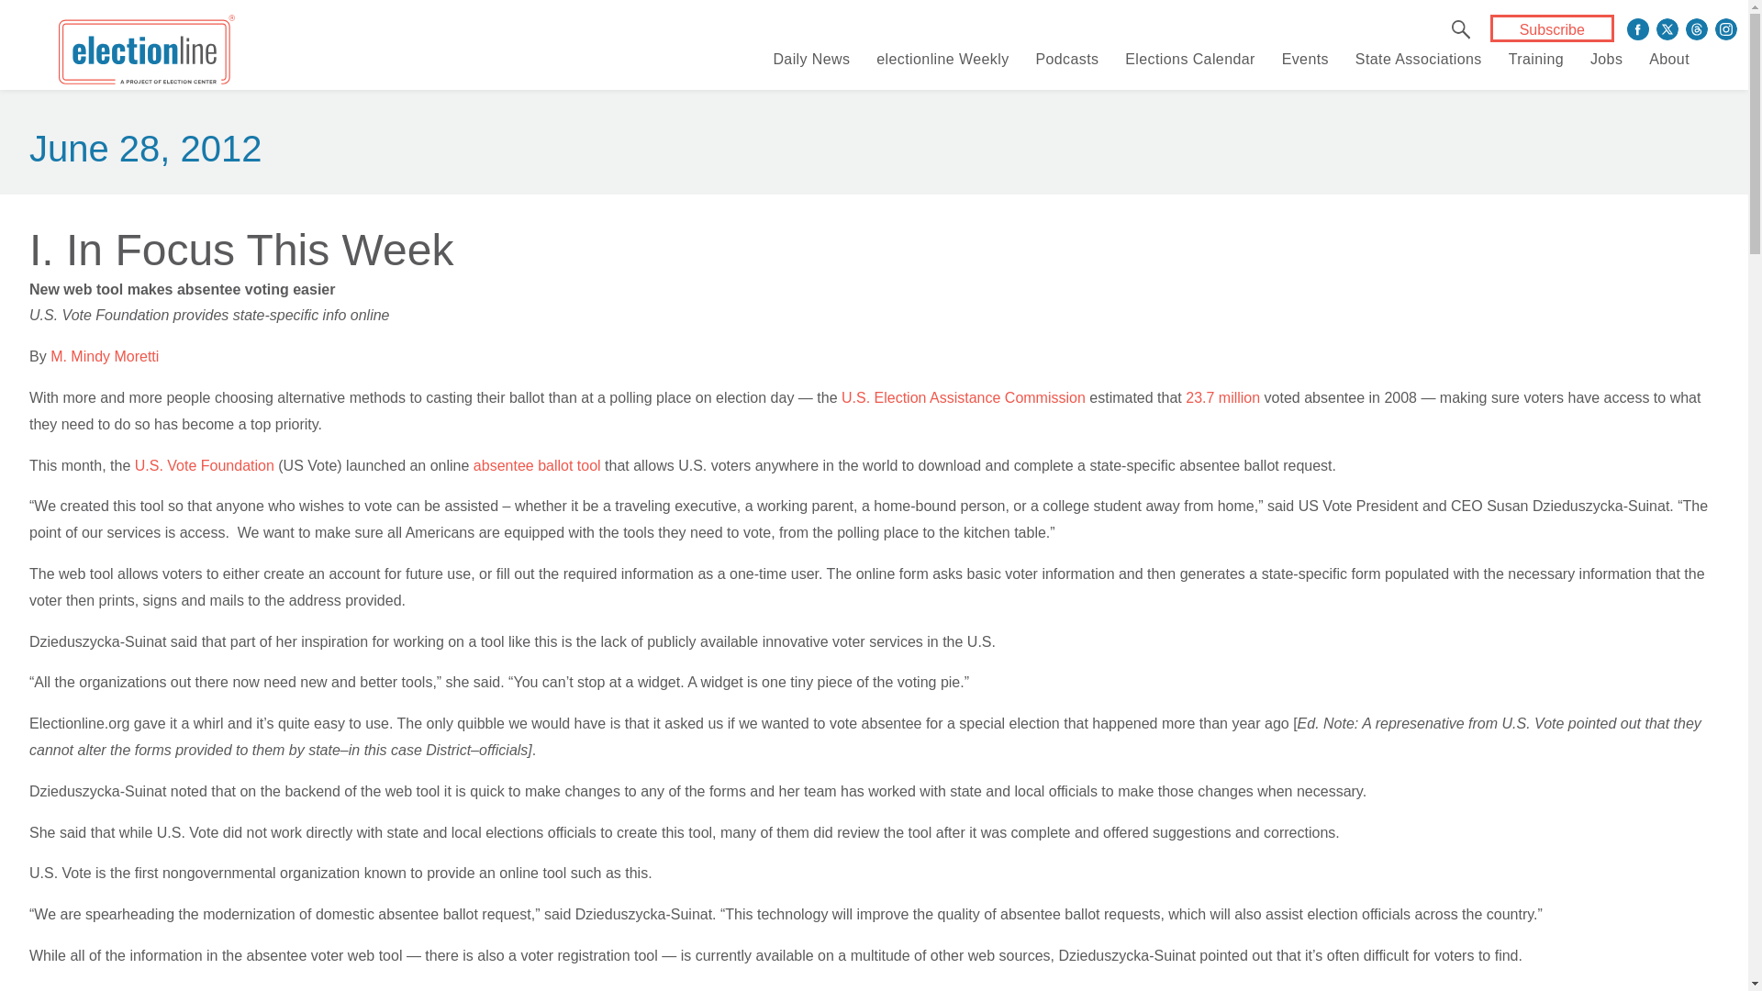 The height and width of the screenshot is (991, 1762). I want to click on M. Mindy Moretti, so click(105, 356).